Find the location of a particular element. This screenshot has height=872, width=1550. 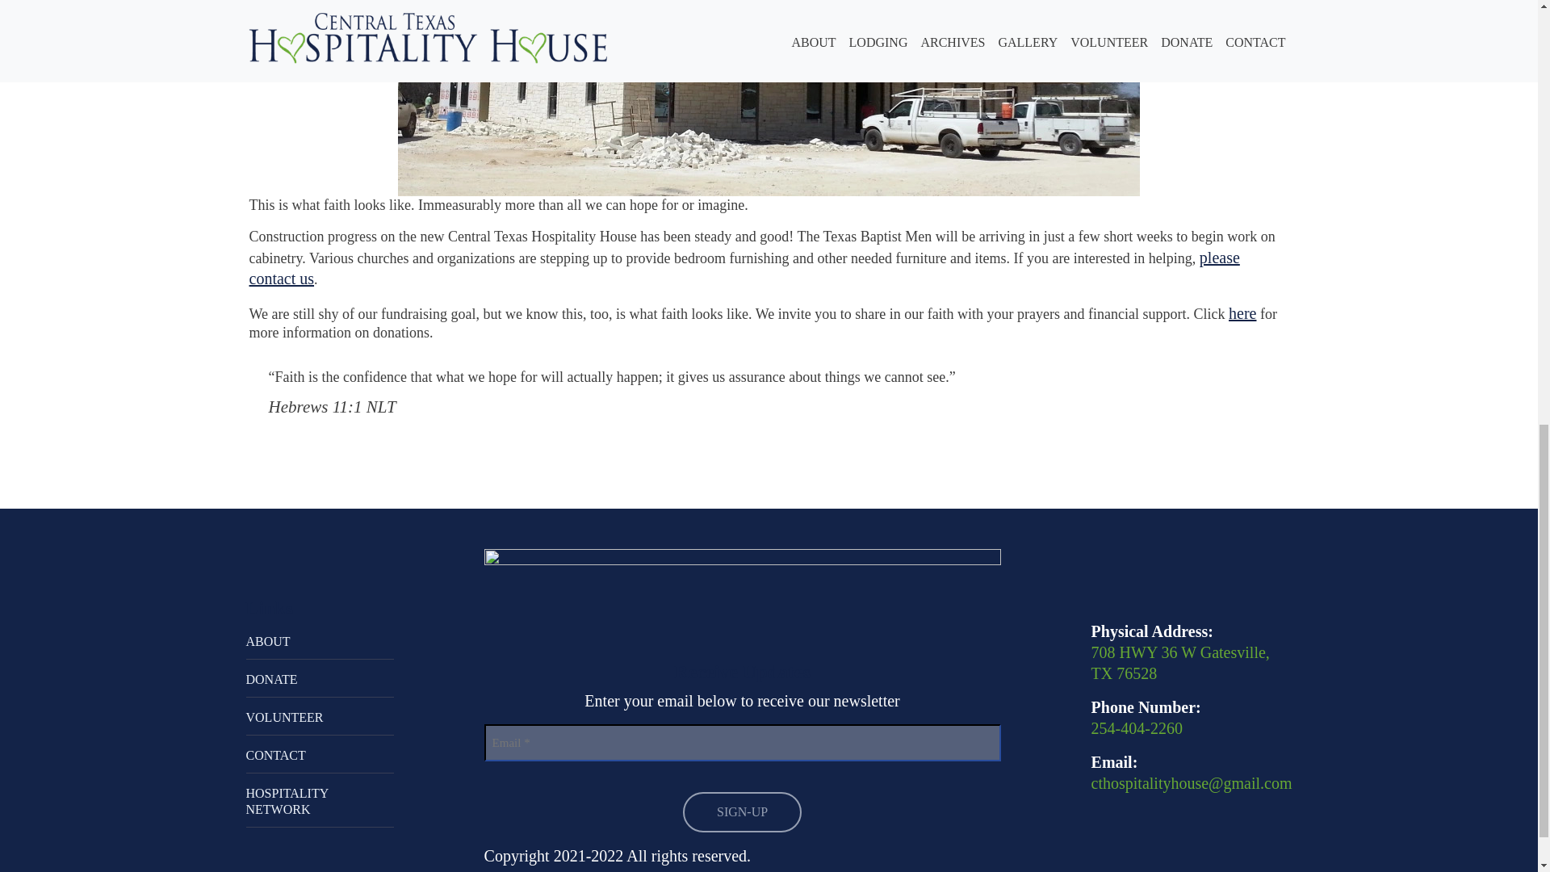

708 HWY 36 W Gatesville, TX 76528 is located at coordinates (1180, 662).